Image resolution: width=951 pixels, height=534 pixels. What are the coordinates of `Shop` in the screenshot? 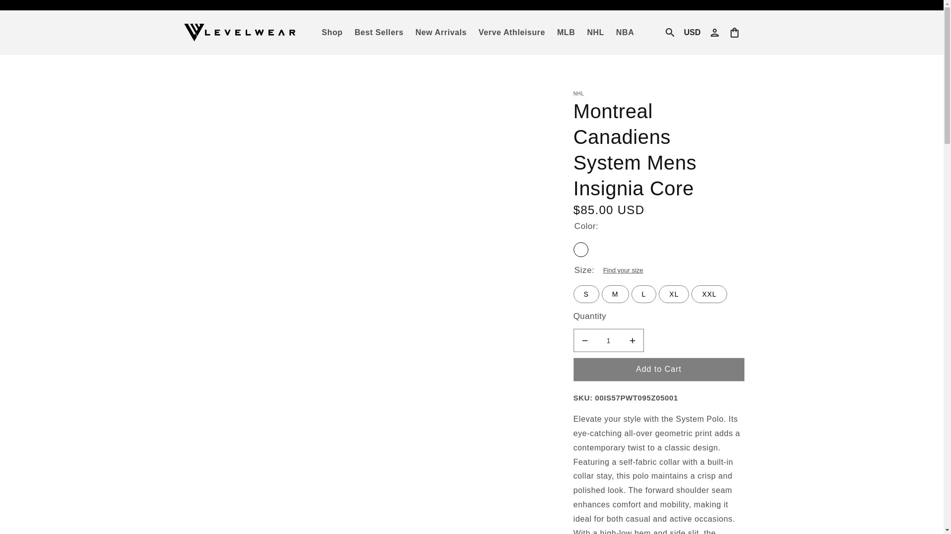 It's located at (332, 33).